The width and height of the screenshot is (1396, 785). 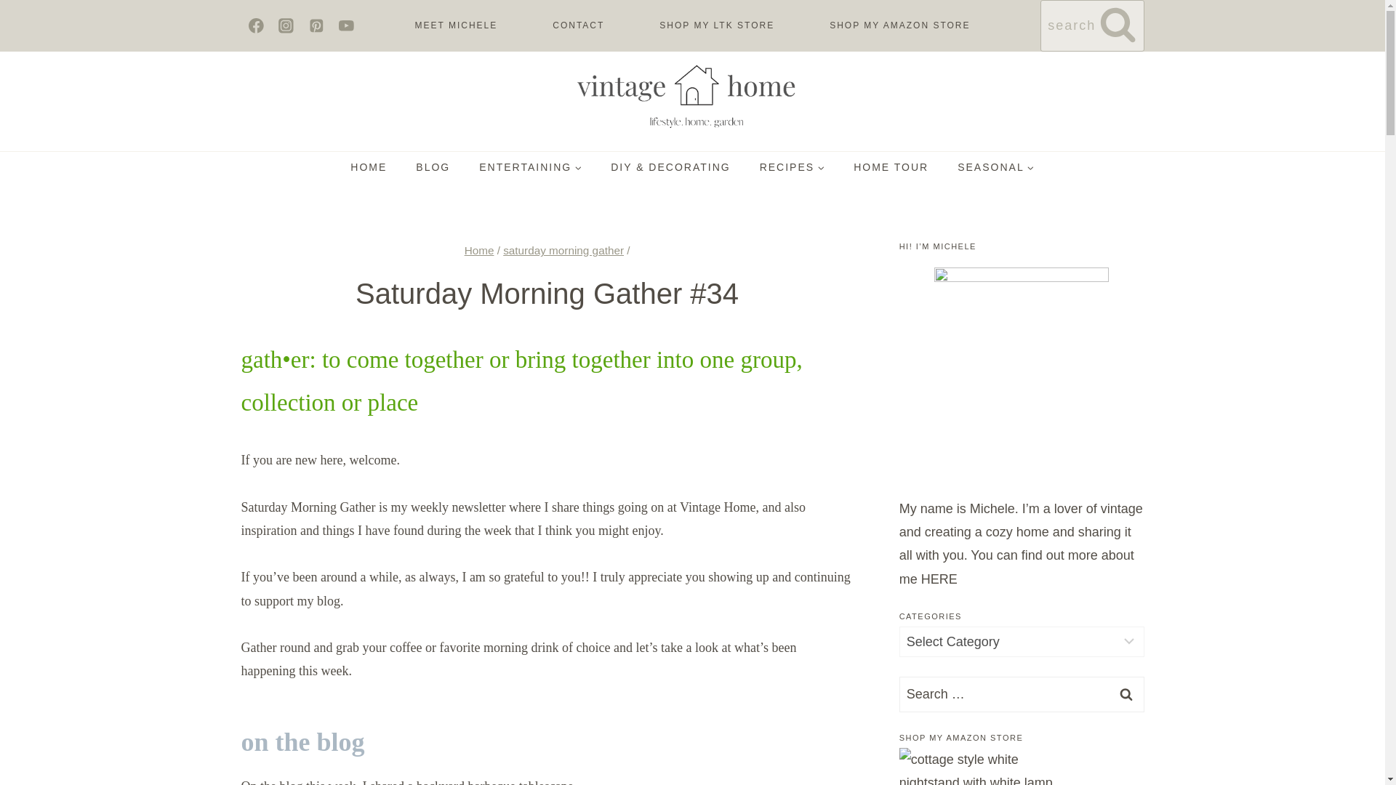 What do you see at coordinates (1126, 693) in the screenshot?
I see `Search` at bounding box center [1126, 693].